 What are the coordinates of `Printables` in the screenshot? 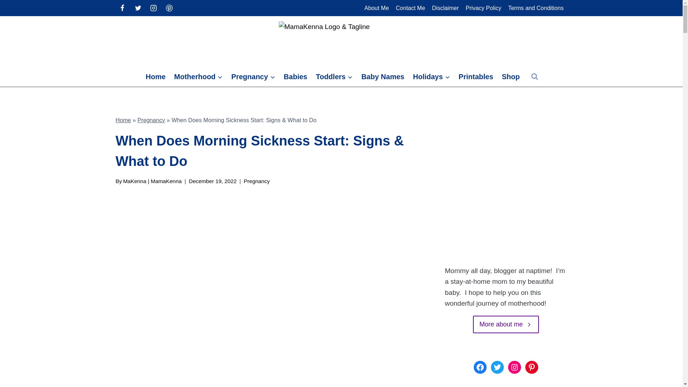 It's located at (476, 76).